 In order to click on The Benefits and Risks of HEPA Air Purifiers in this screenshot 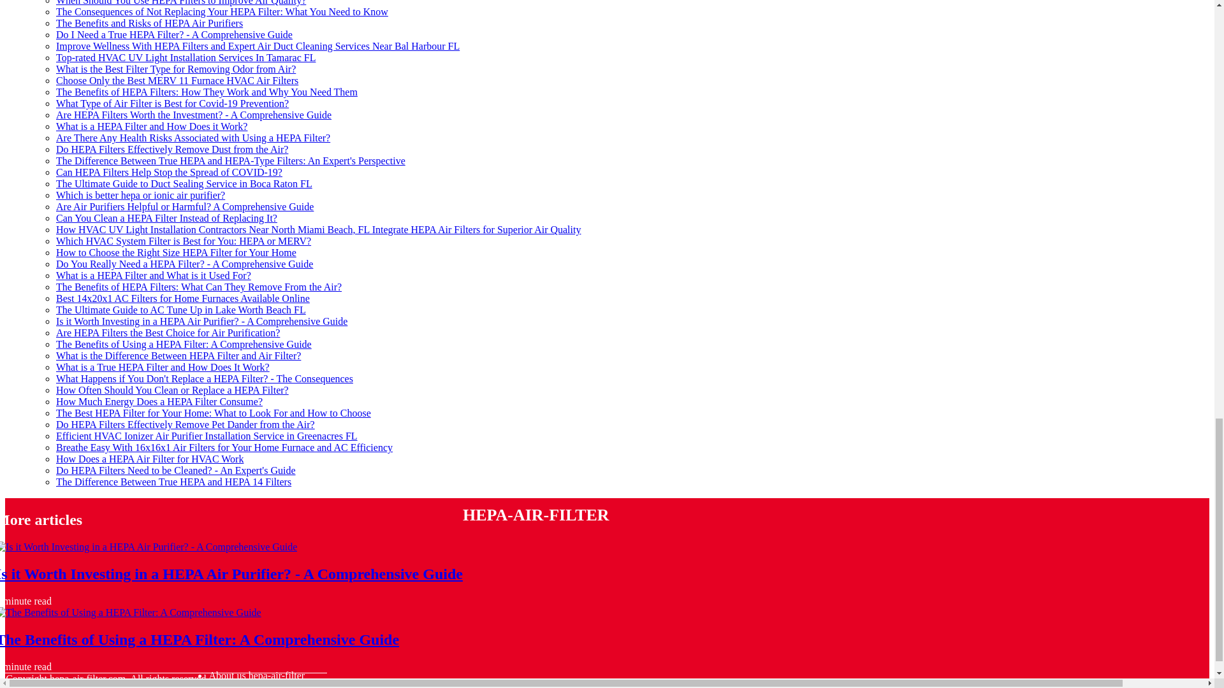, I will do `click(149, 23)`.